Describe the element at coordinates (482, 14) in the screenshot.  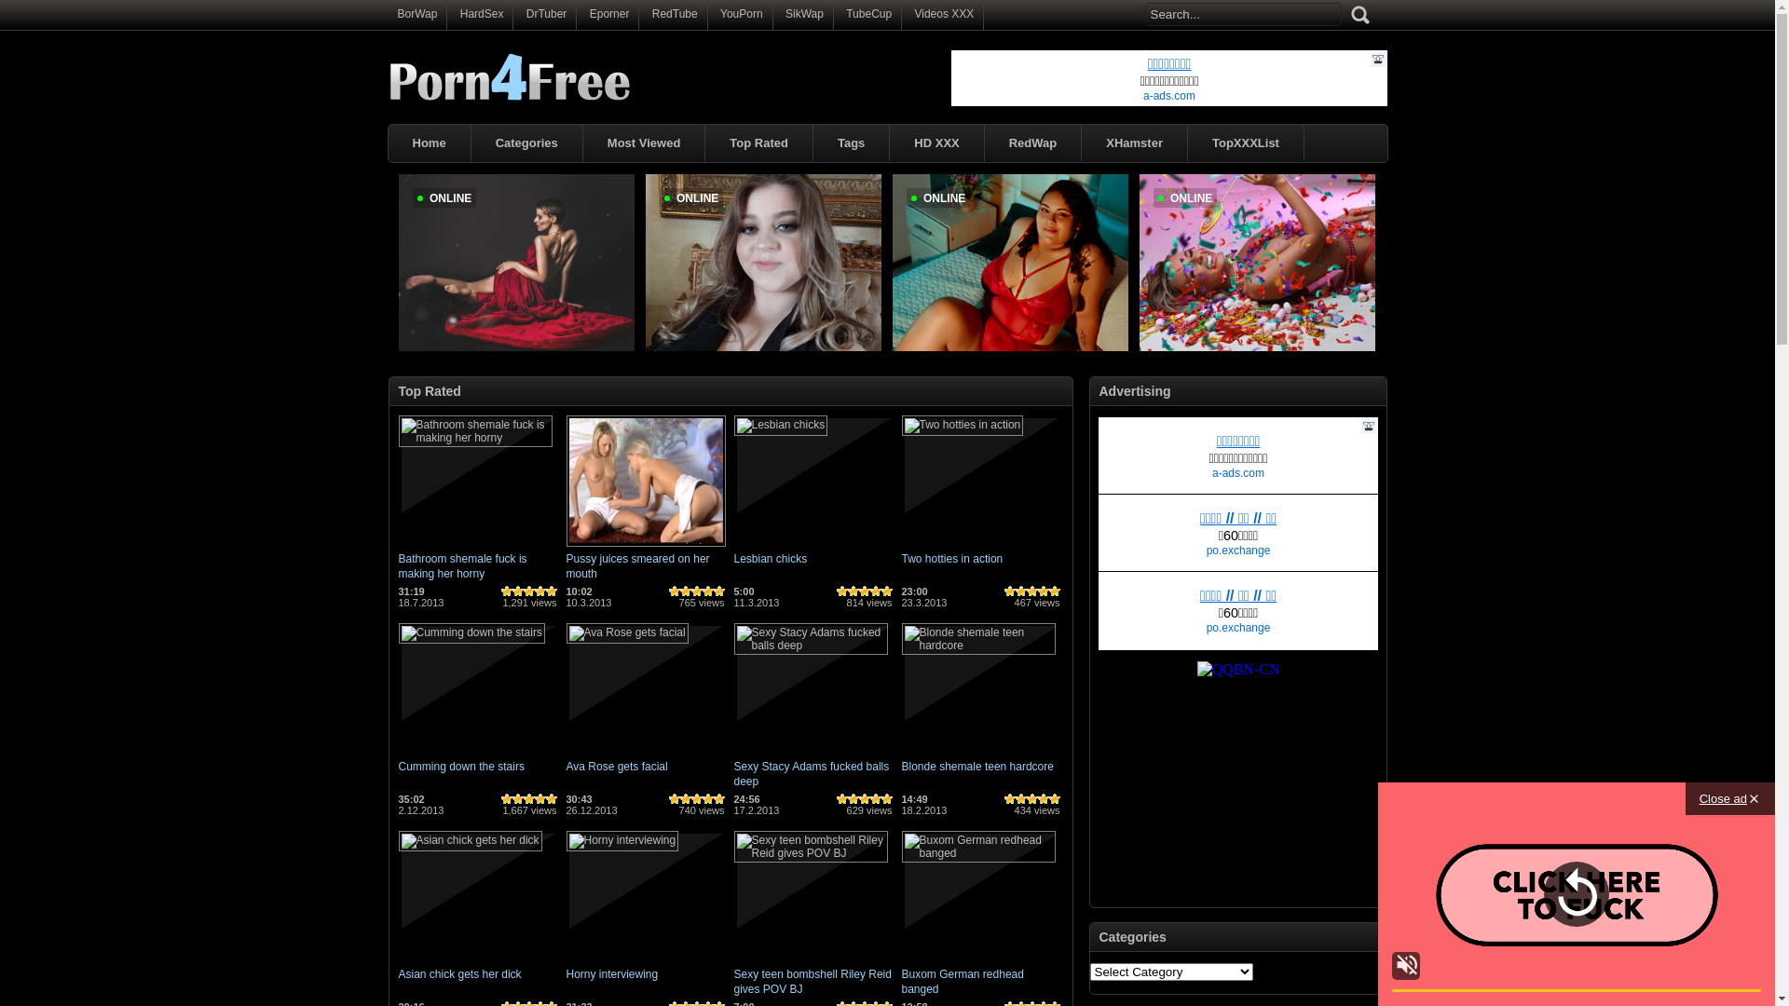
I see `HardSex` at that location.